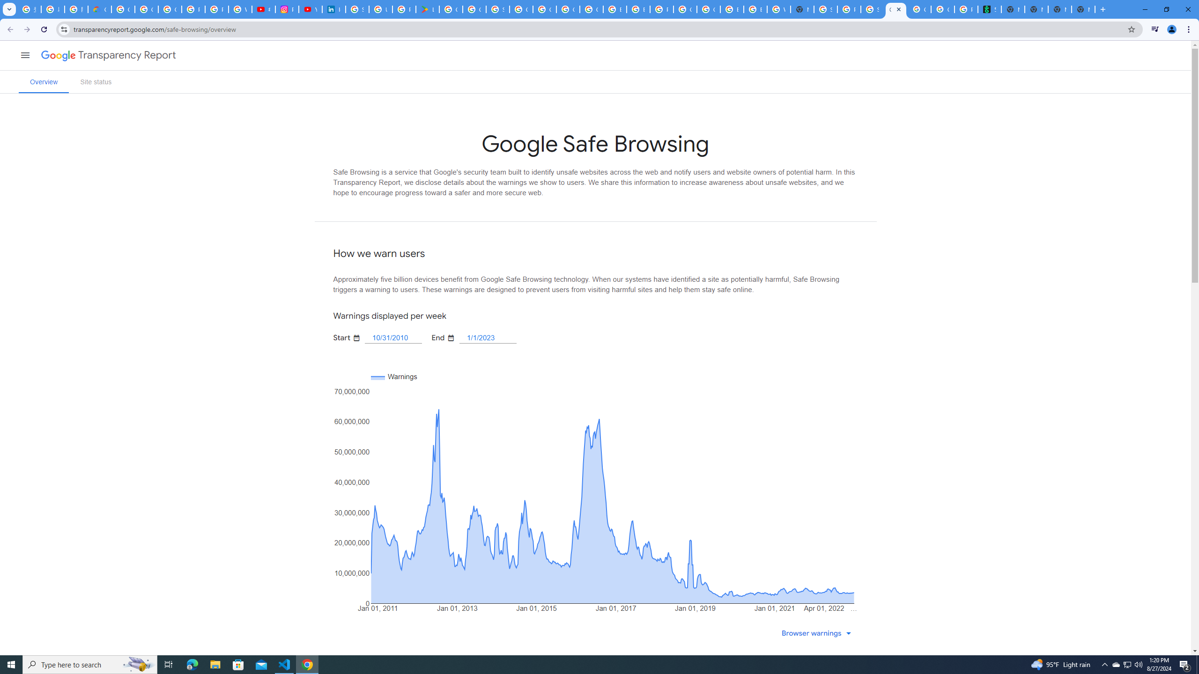 Image resolution: width=1199 pixels, height=674 pixels. What do you see at coordinates (1083, 9) in the screenshot?
I see `New Tab` at bounding box center [1083, 9].